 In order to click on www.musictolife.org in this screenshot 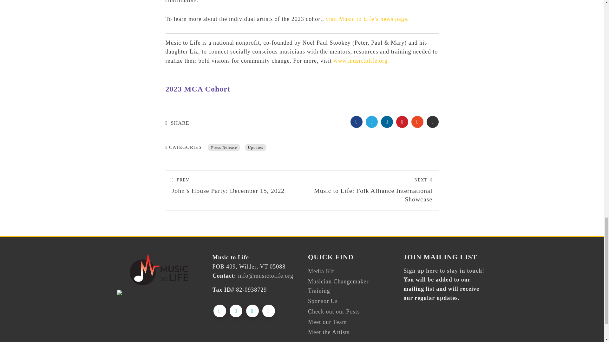, I will do `click(360, 61)`.